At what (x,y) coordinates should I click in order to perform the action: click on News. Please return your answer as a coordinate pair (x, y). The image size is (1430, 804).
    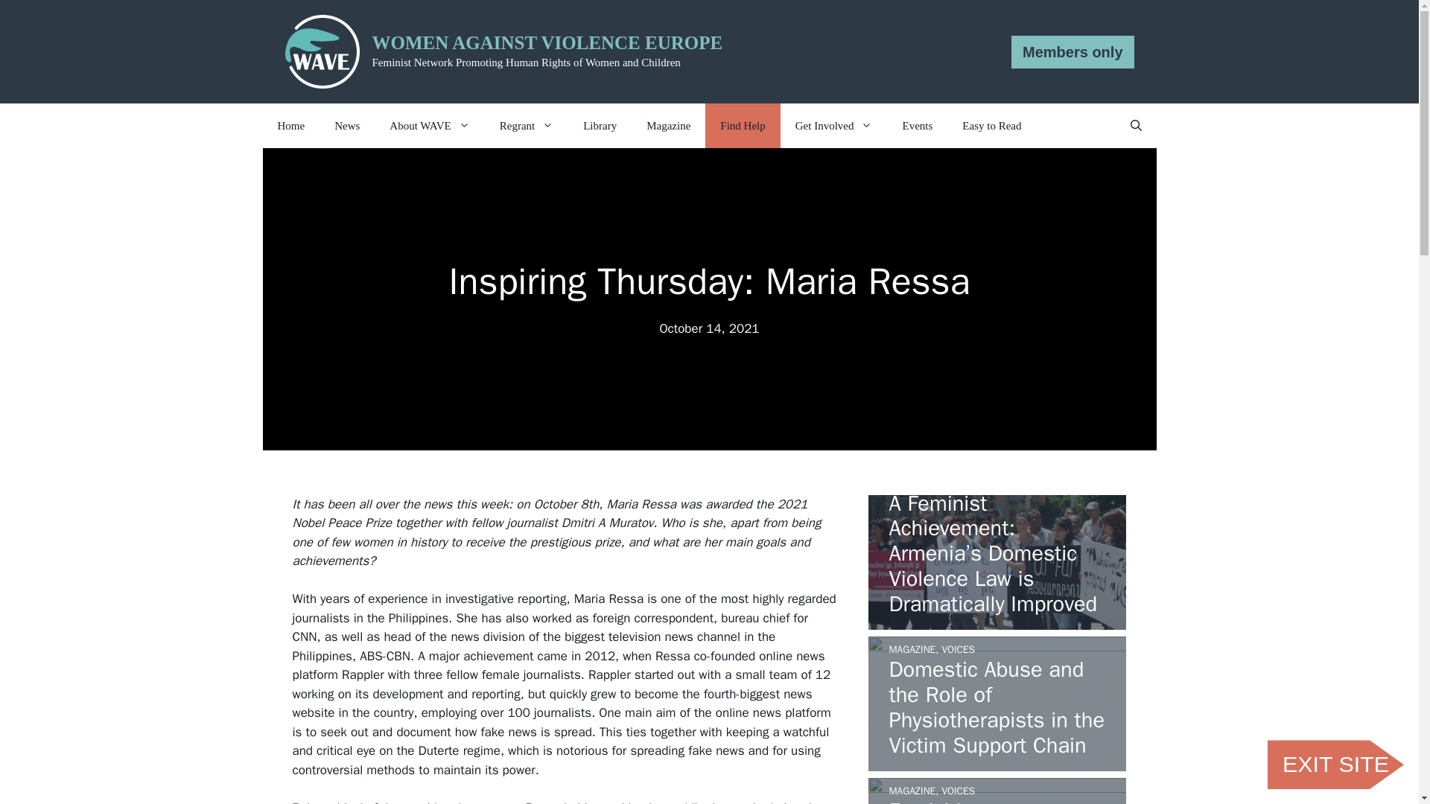
    Looking at the image, I should click on (347, 125).